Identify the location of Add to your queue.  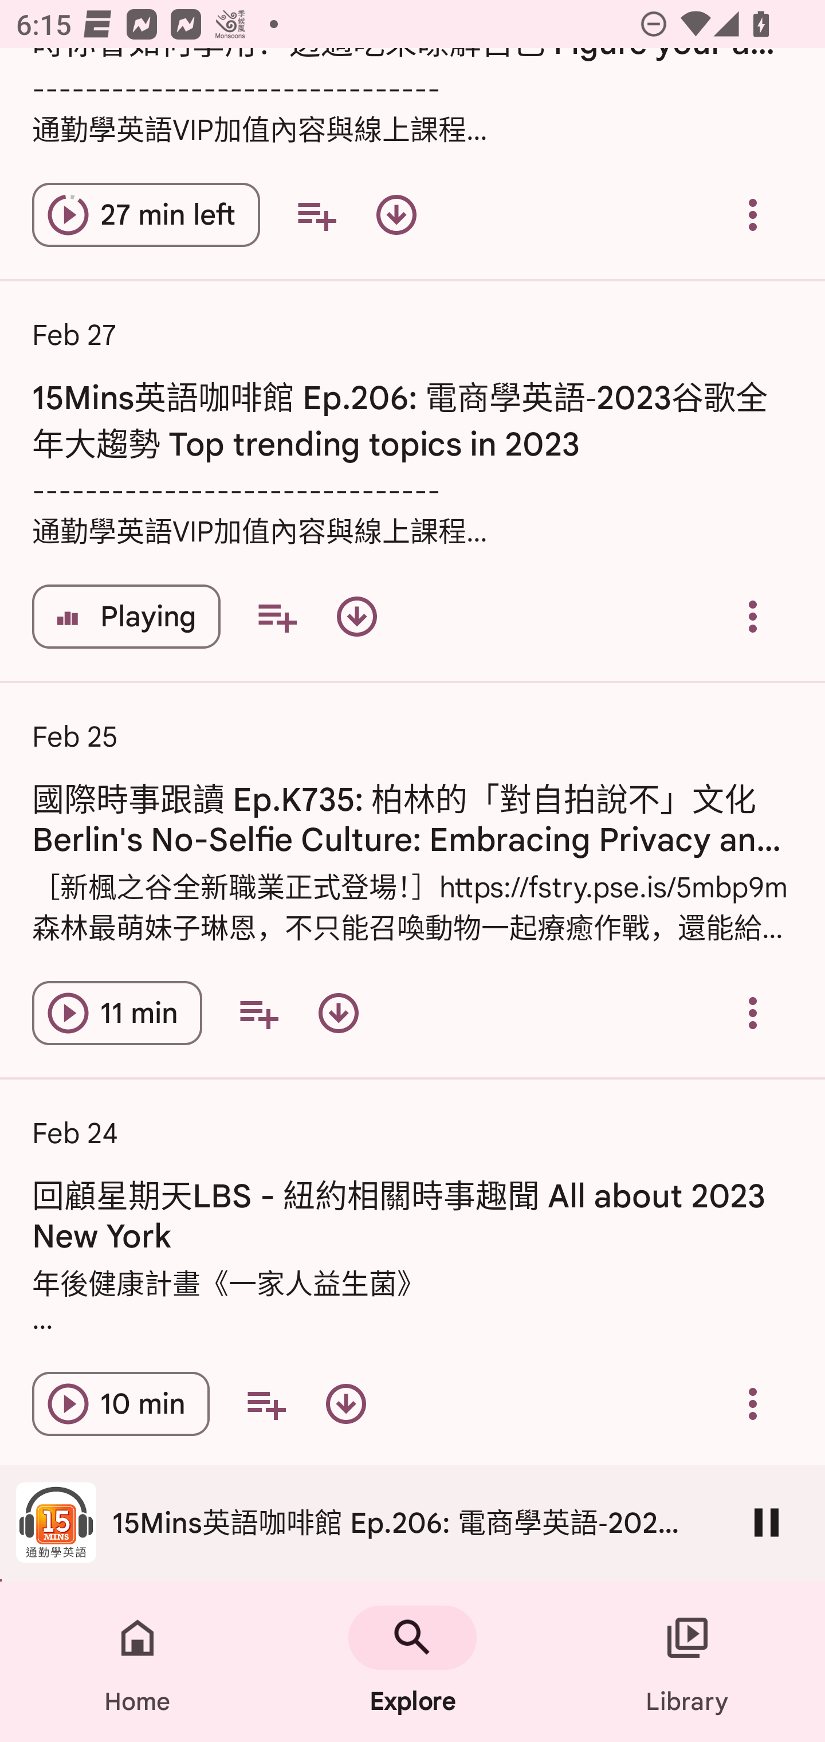
(276, 617).